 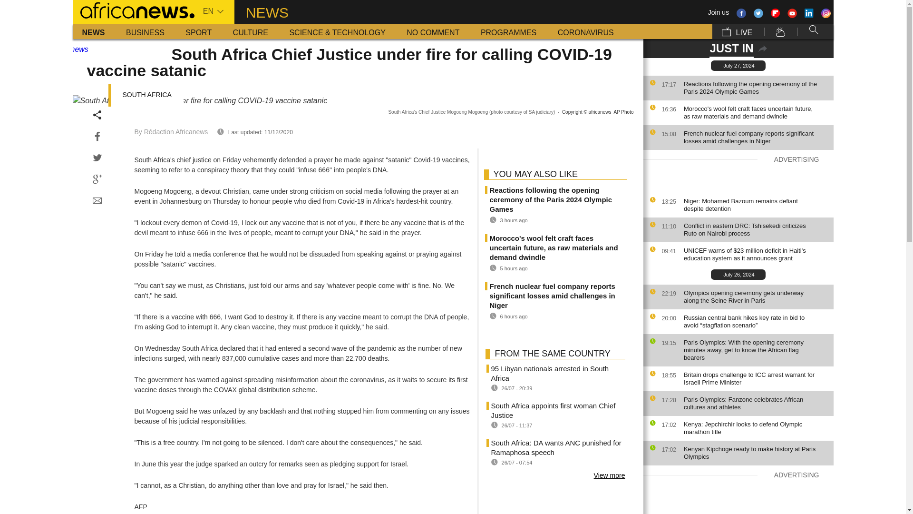 What do you see at coordinates (250, 31) in the screenshot?
I see `CULTURE` at bounding box center [250, 31].